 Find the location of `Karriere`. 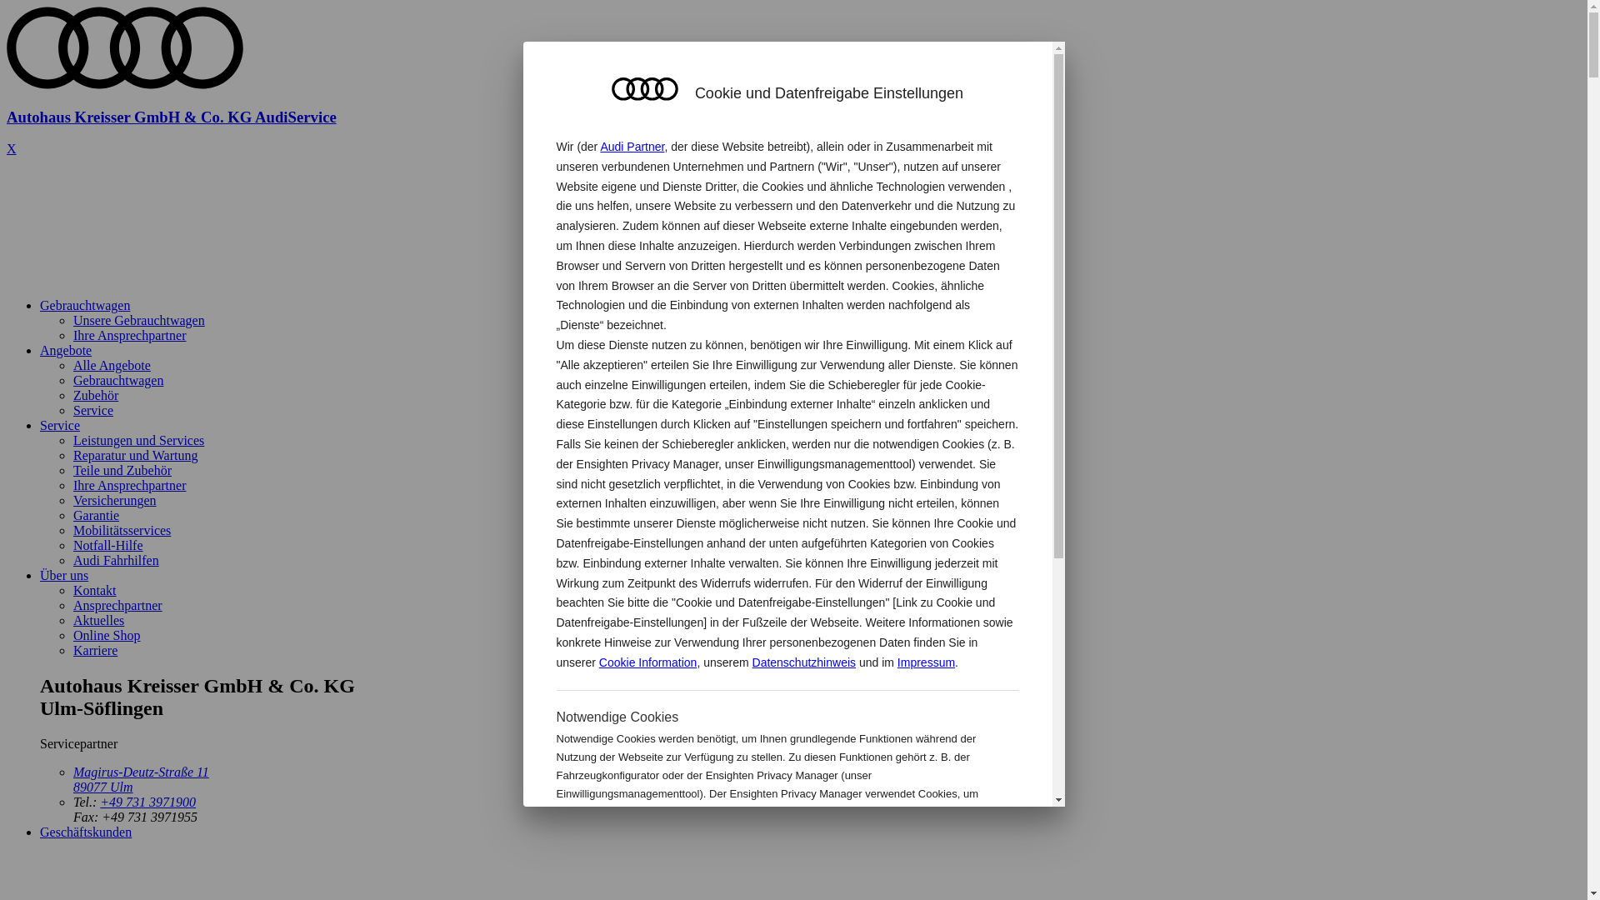

Karriere is located at coordinates (95, 650).